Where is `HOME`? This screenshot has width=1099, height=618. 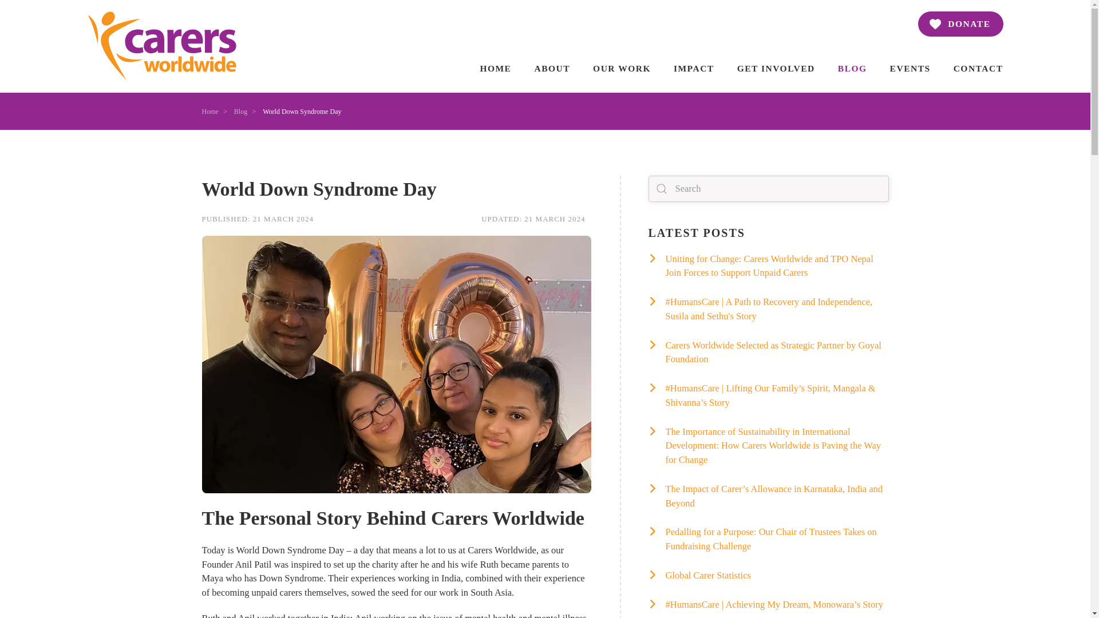
HOME is located at coordinates (396, 219).